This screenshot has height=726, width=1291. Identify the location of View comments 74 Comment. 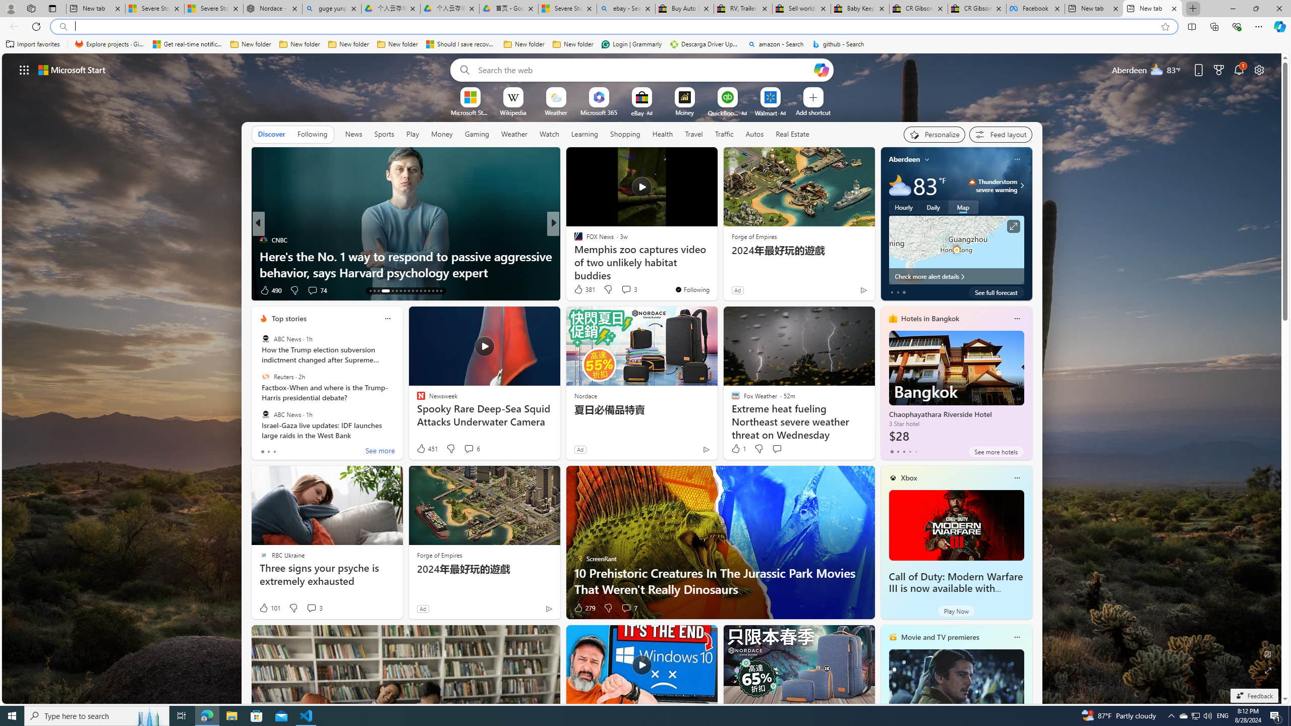
(312, 290).